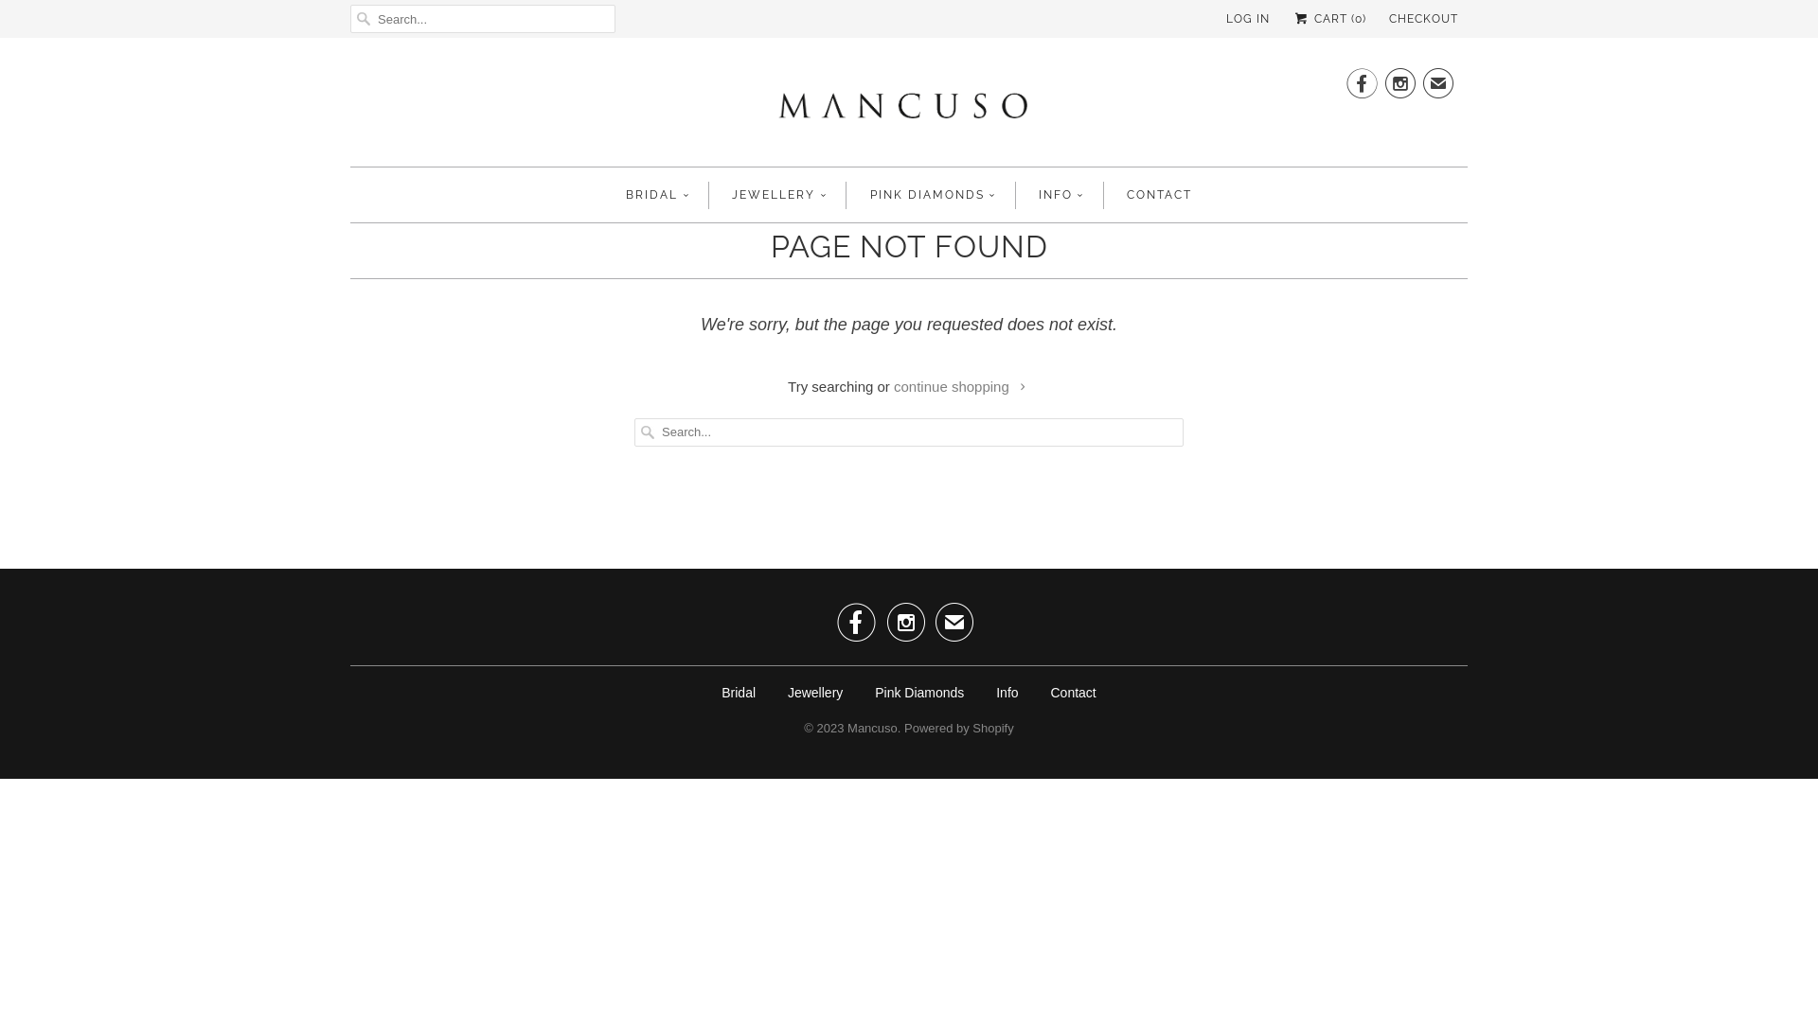  I want to click on Mancuso, so click(873, 722).